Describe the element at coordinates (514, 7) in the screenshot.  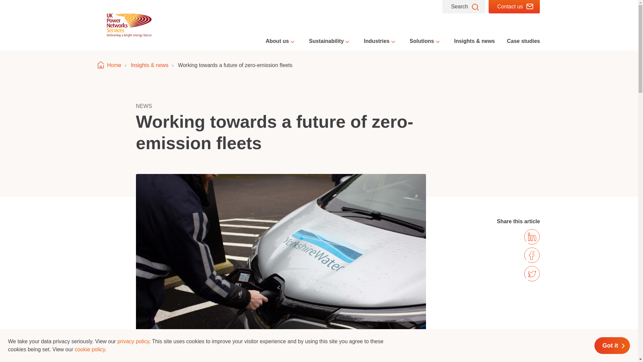
I see `Contact us` at that location.